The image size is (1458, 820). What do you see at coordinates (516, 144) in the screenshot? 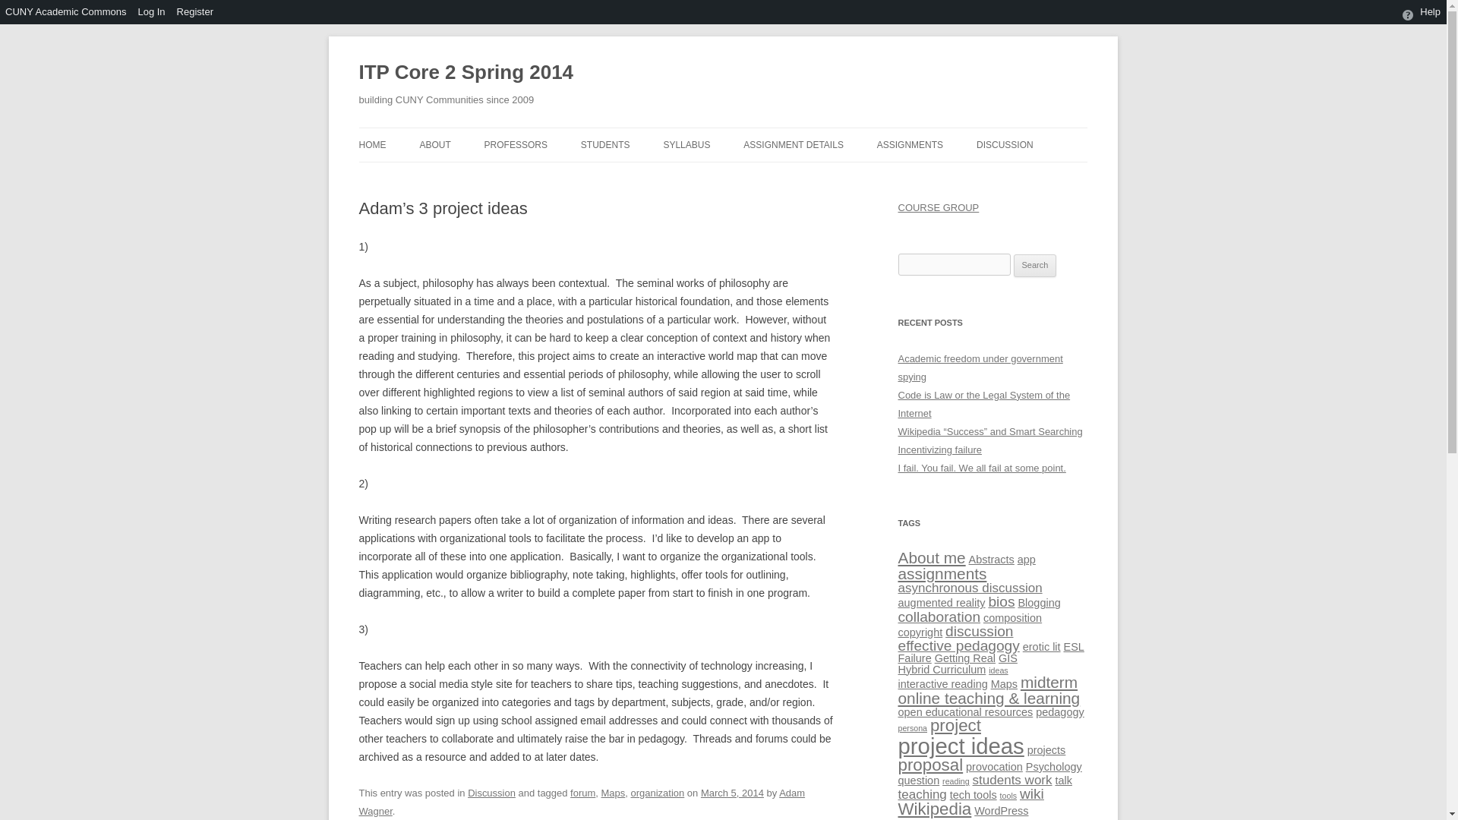
I see `PROFESSORS` at bounding box center [516, 144].